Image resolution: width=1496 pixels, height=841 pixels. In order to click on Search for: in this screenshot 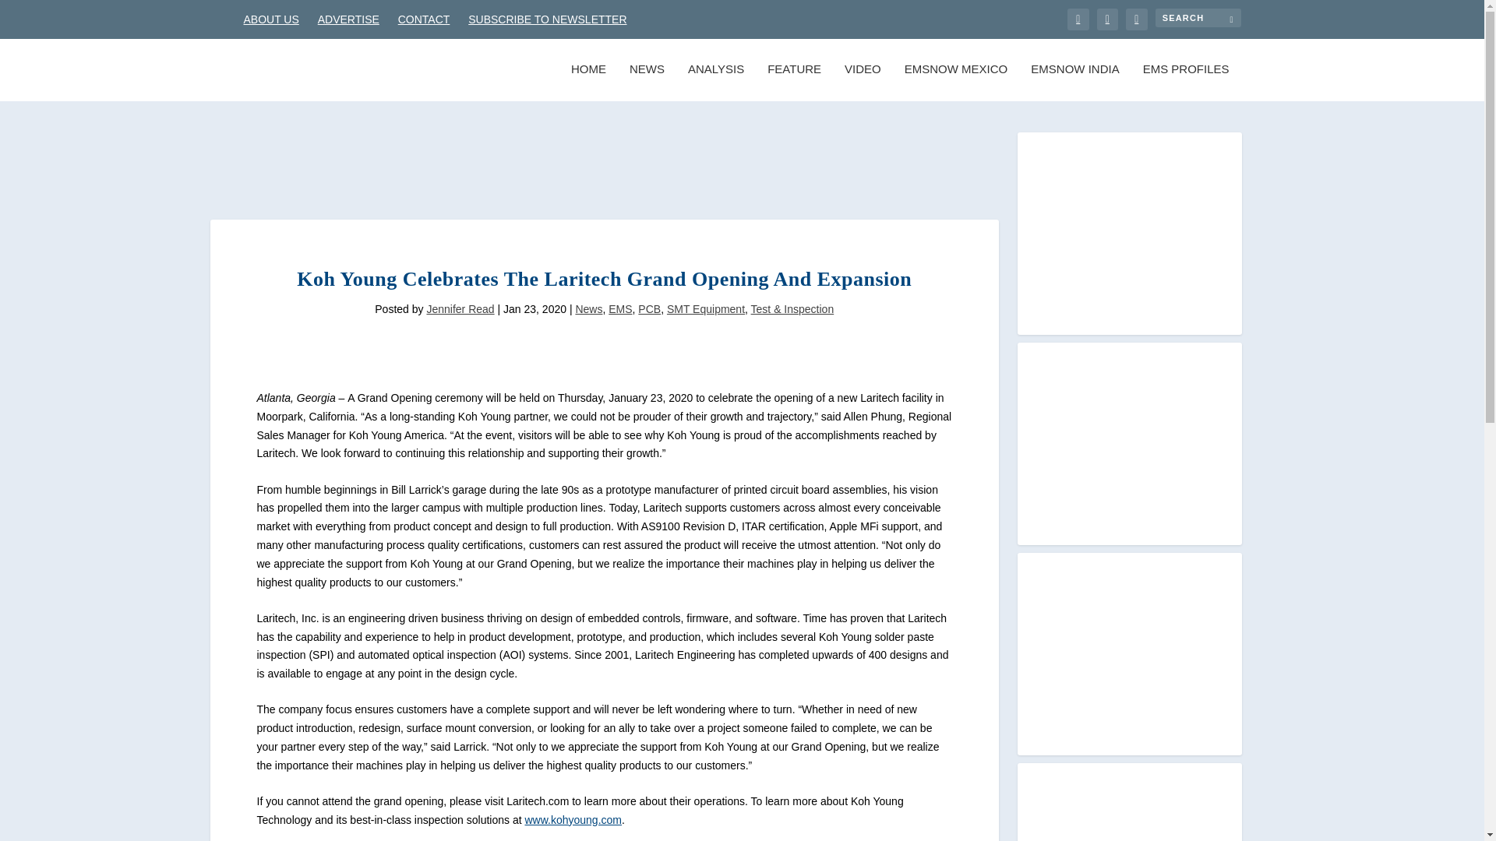, I will do `click(1197, 17)`.